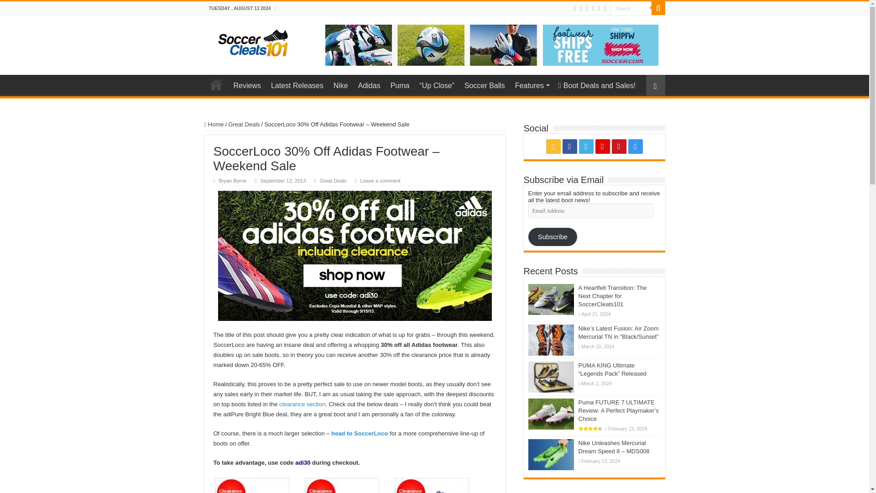  Describe the element at coordinates (340, 84) in the screenshot. I see `Nike` at that location.